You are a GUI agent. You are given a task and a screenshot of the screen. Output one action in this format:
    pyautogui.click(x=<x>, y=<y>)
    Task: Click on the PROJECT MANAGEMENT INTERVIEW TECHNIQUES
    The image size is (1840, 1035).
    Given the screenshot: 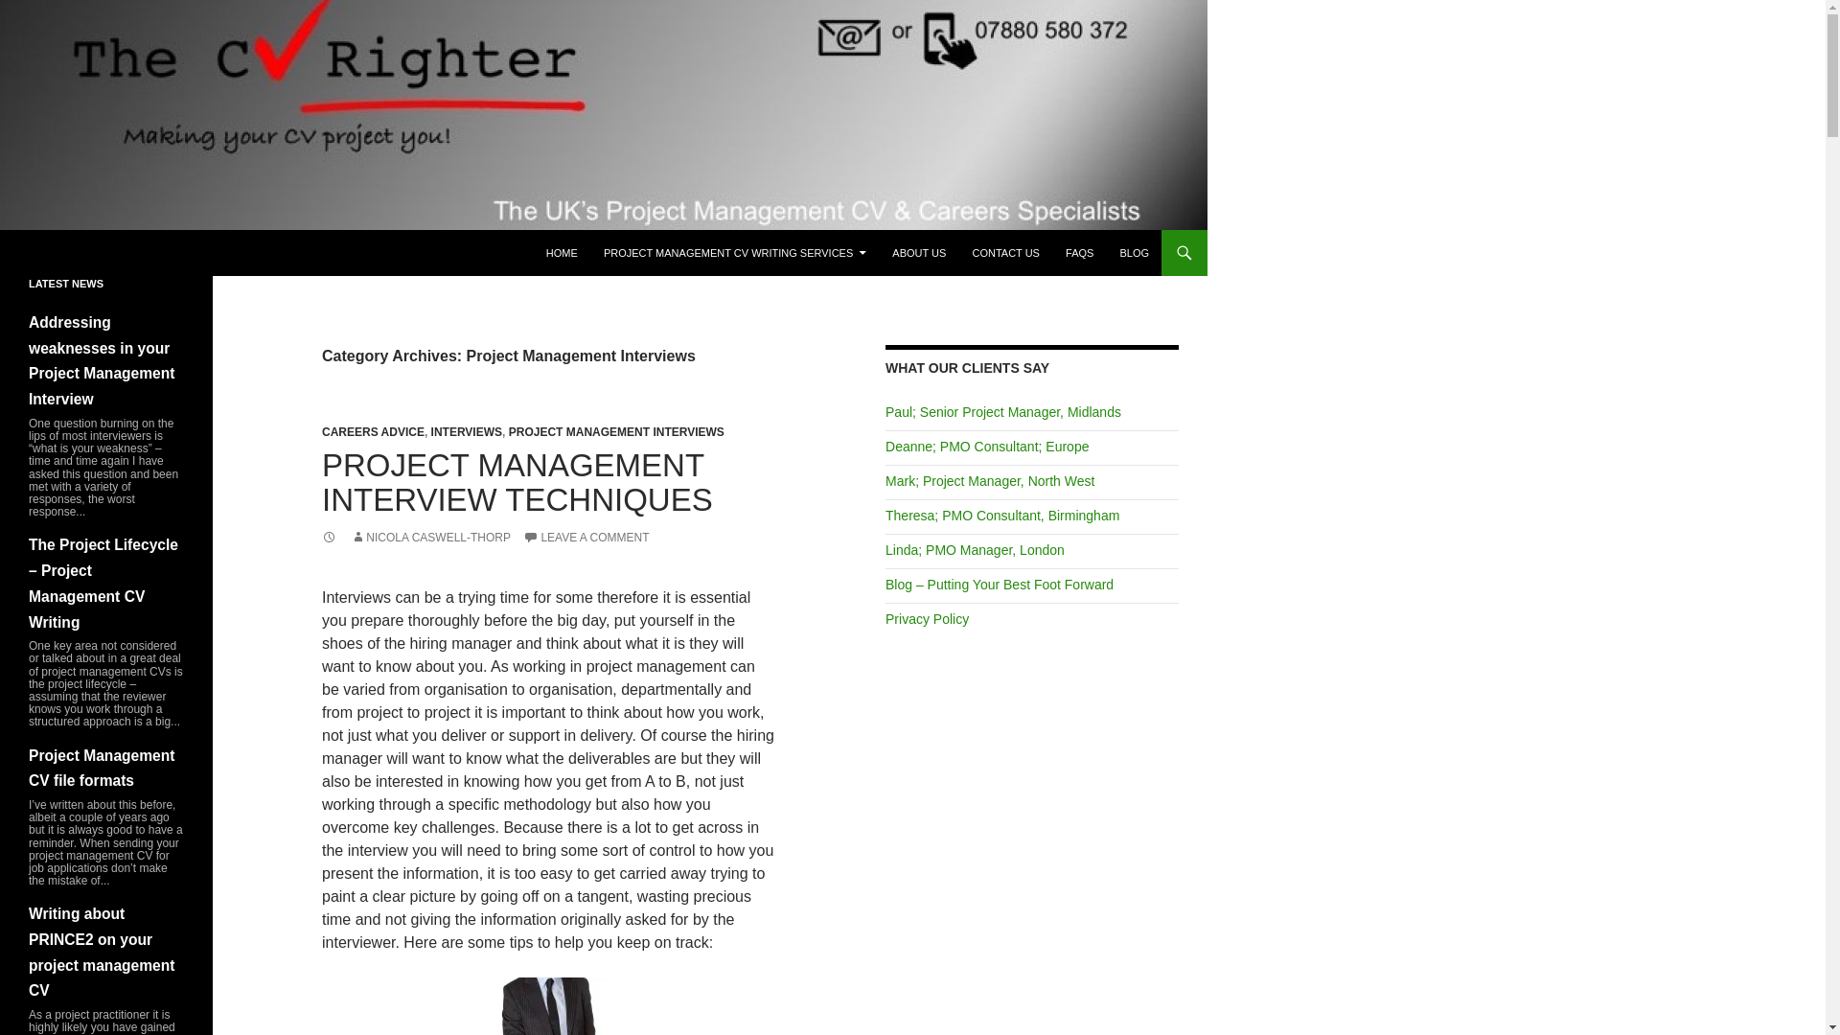 What is the action you would take?
    pyautogui.click(x=517, y=482)
    